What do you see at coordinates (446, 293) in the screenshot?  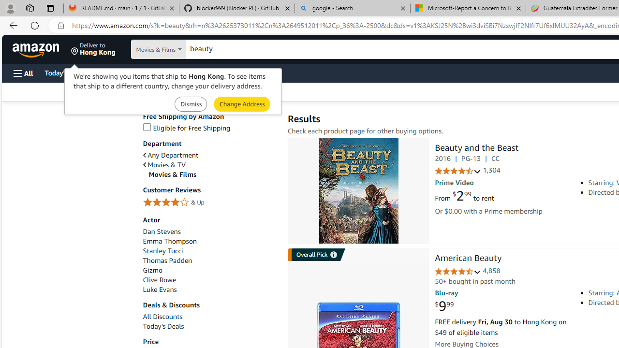 I see `Blu-ray` at bounding box center [446, 293].